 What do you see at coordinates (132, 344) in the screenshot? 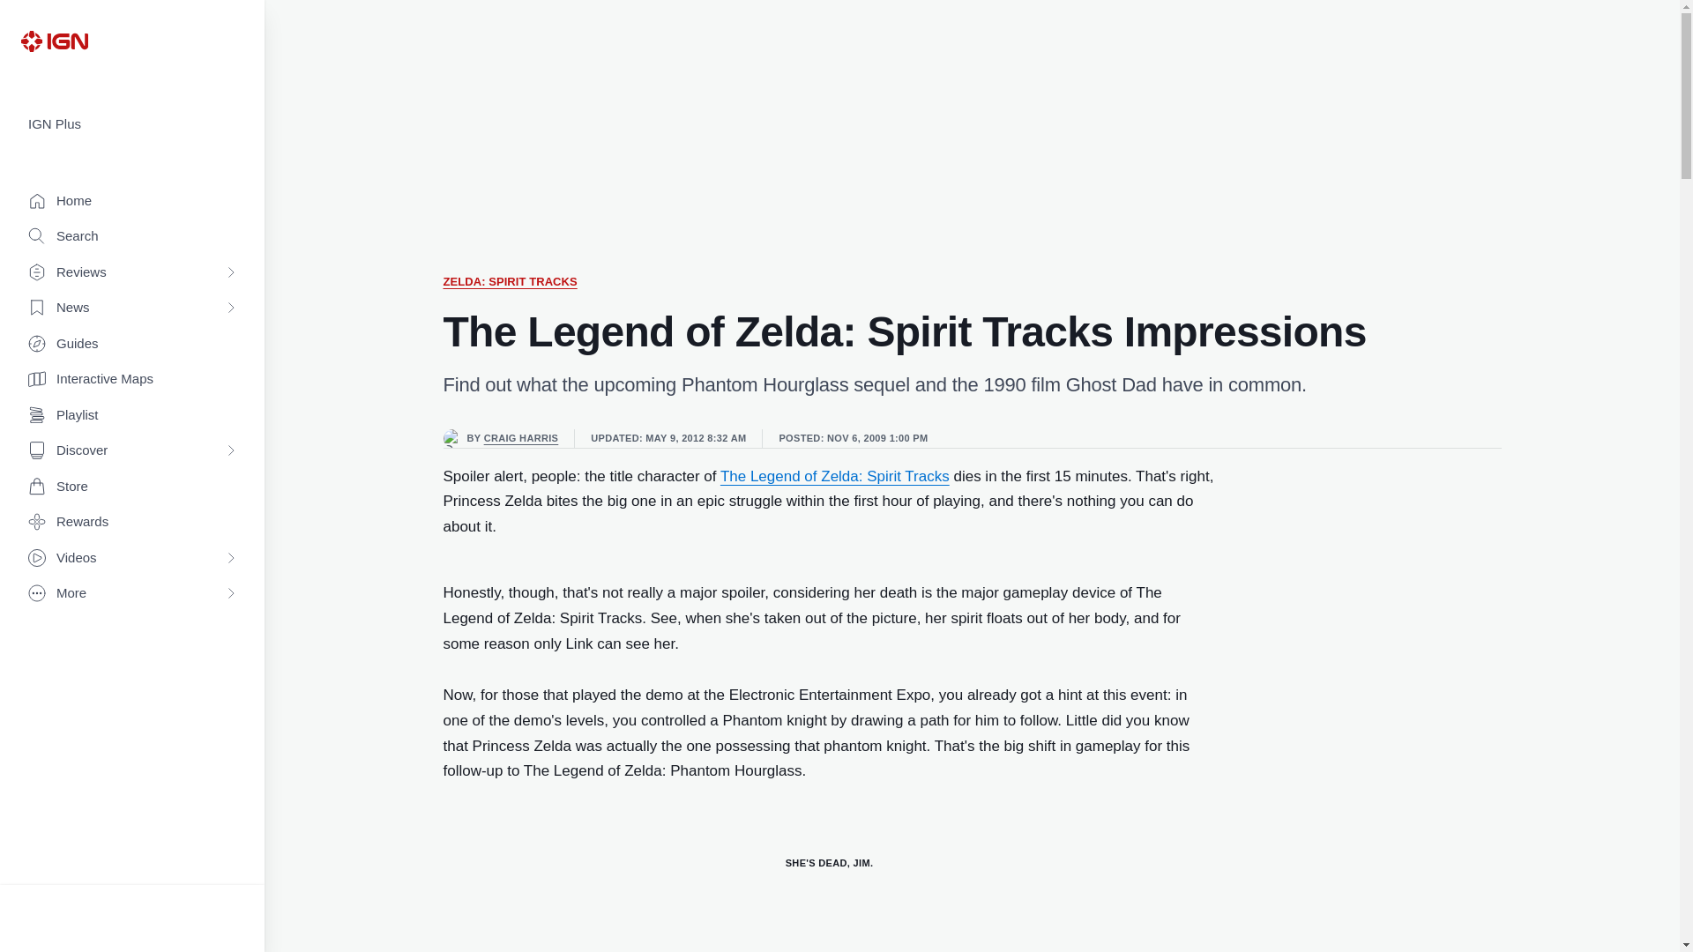
I see `Guides` at bounding box center [132, 344].